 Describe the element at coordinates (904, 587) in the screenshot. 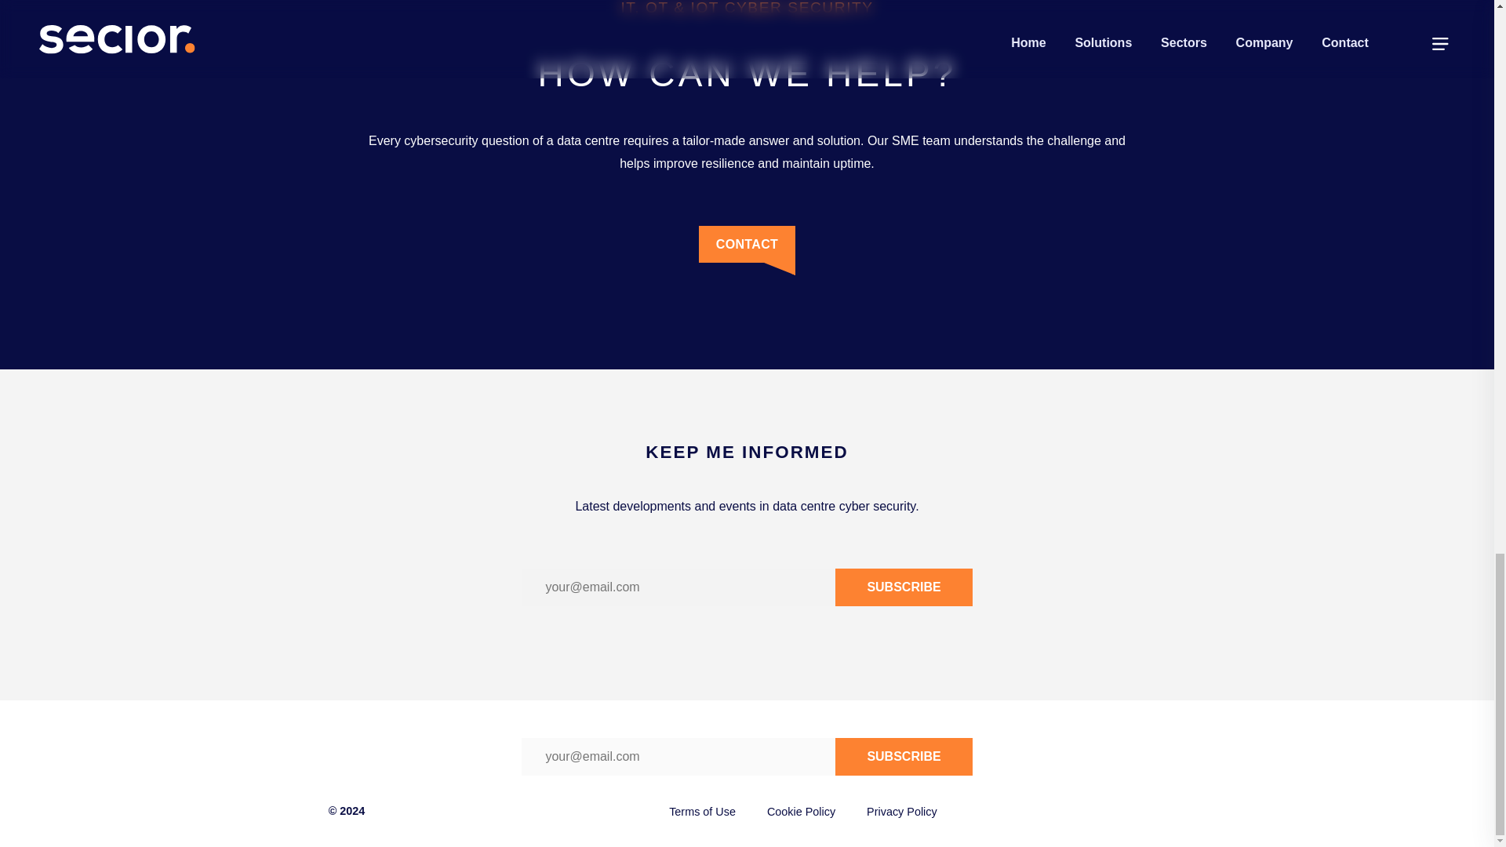

I see `SUBSCRIBE` at that location.